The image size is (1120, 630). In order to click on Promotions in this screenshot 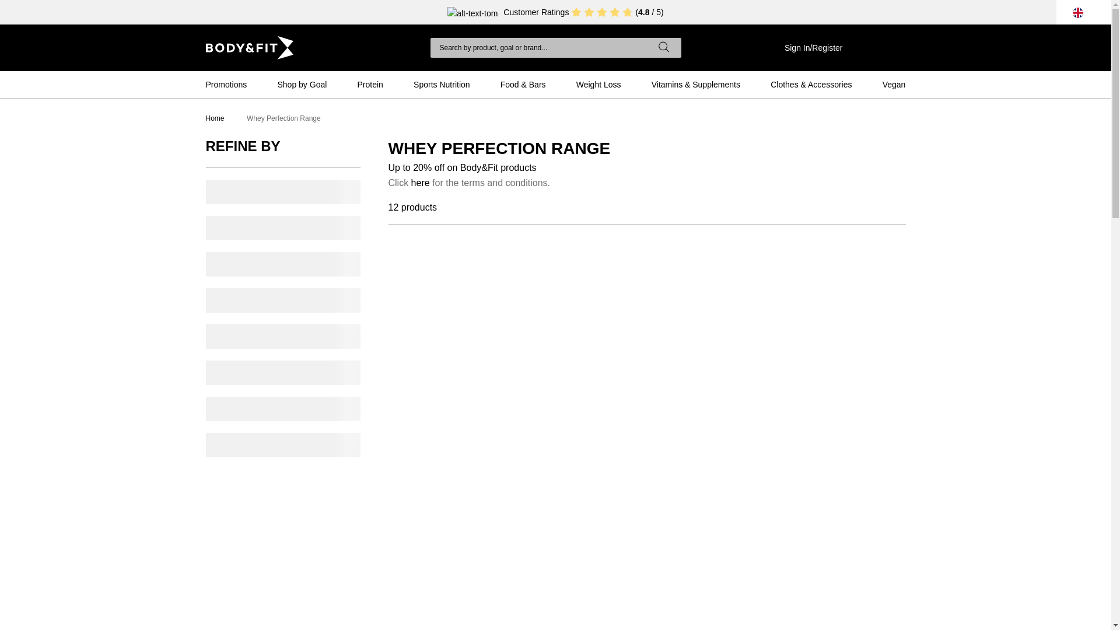, I will do `click(225, 84)`.